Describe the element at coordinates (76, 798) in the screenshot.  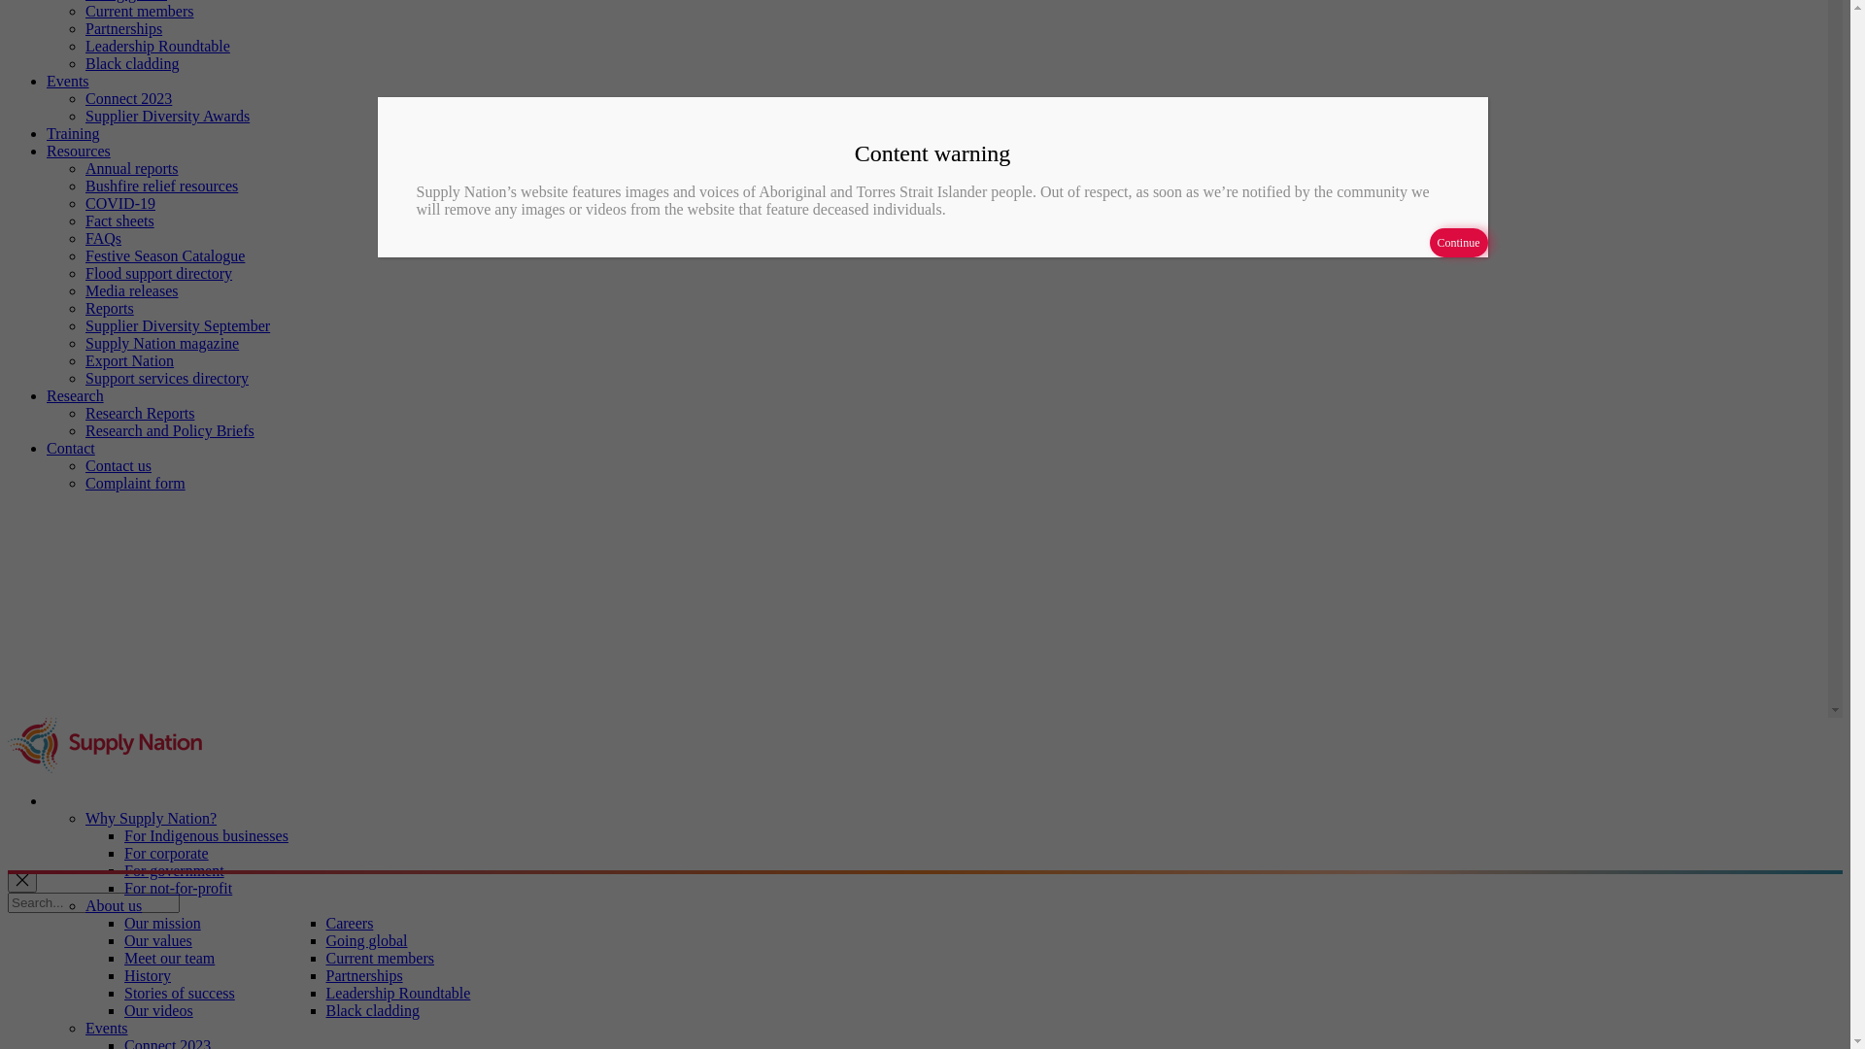
I see `Research` at that location.